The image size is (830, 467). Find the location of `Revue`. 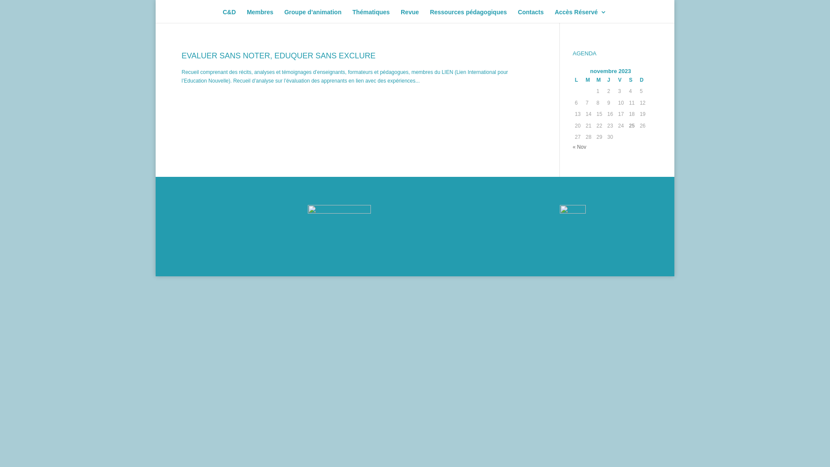

Revue is located at coordinates (410, 16).